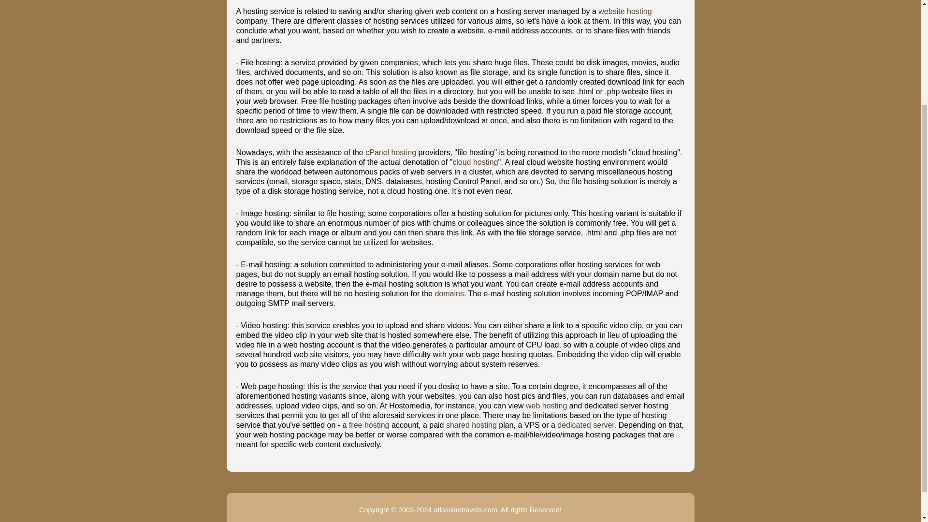 This screenshot has width=928, height=522. I want to click on shared hosting, so click(471, 424).